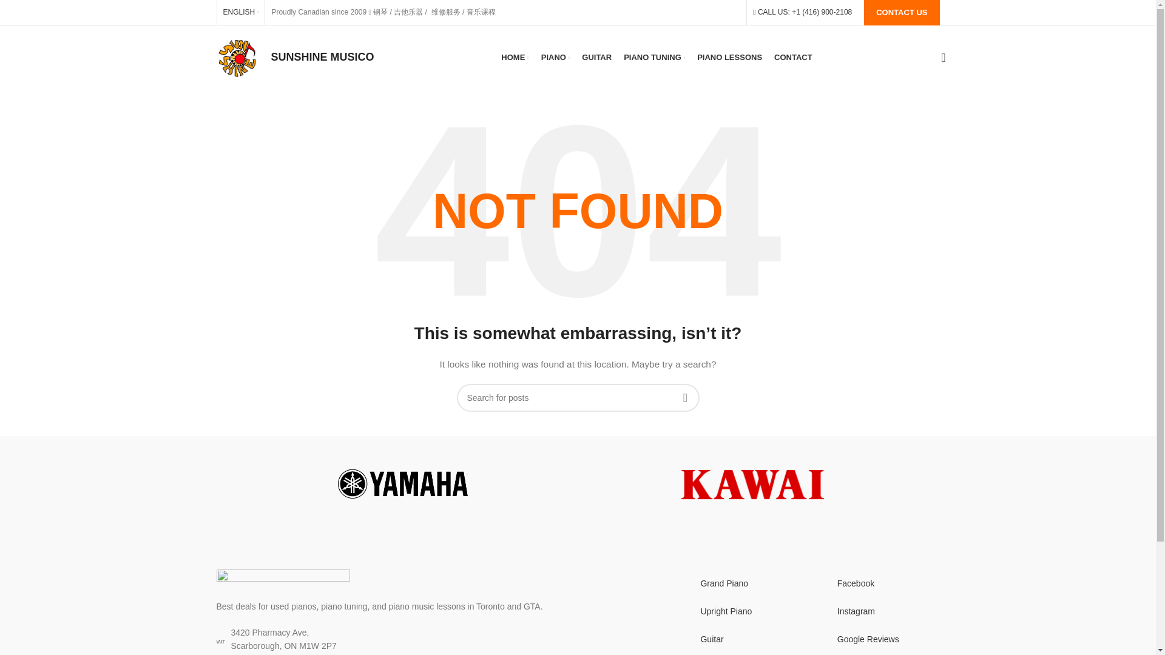 This screenshot has width=1165, height=655. Describe the element at coordinates (750, 639) in the screenshot. I see `Guitar` at that location.